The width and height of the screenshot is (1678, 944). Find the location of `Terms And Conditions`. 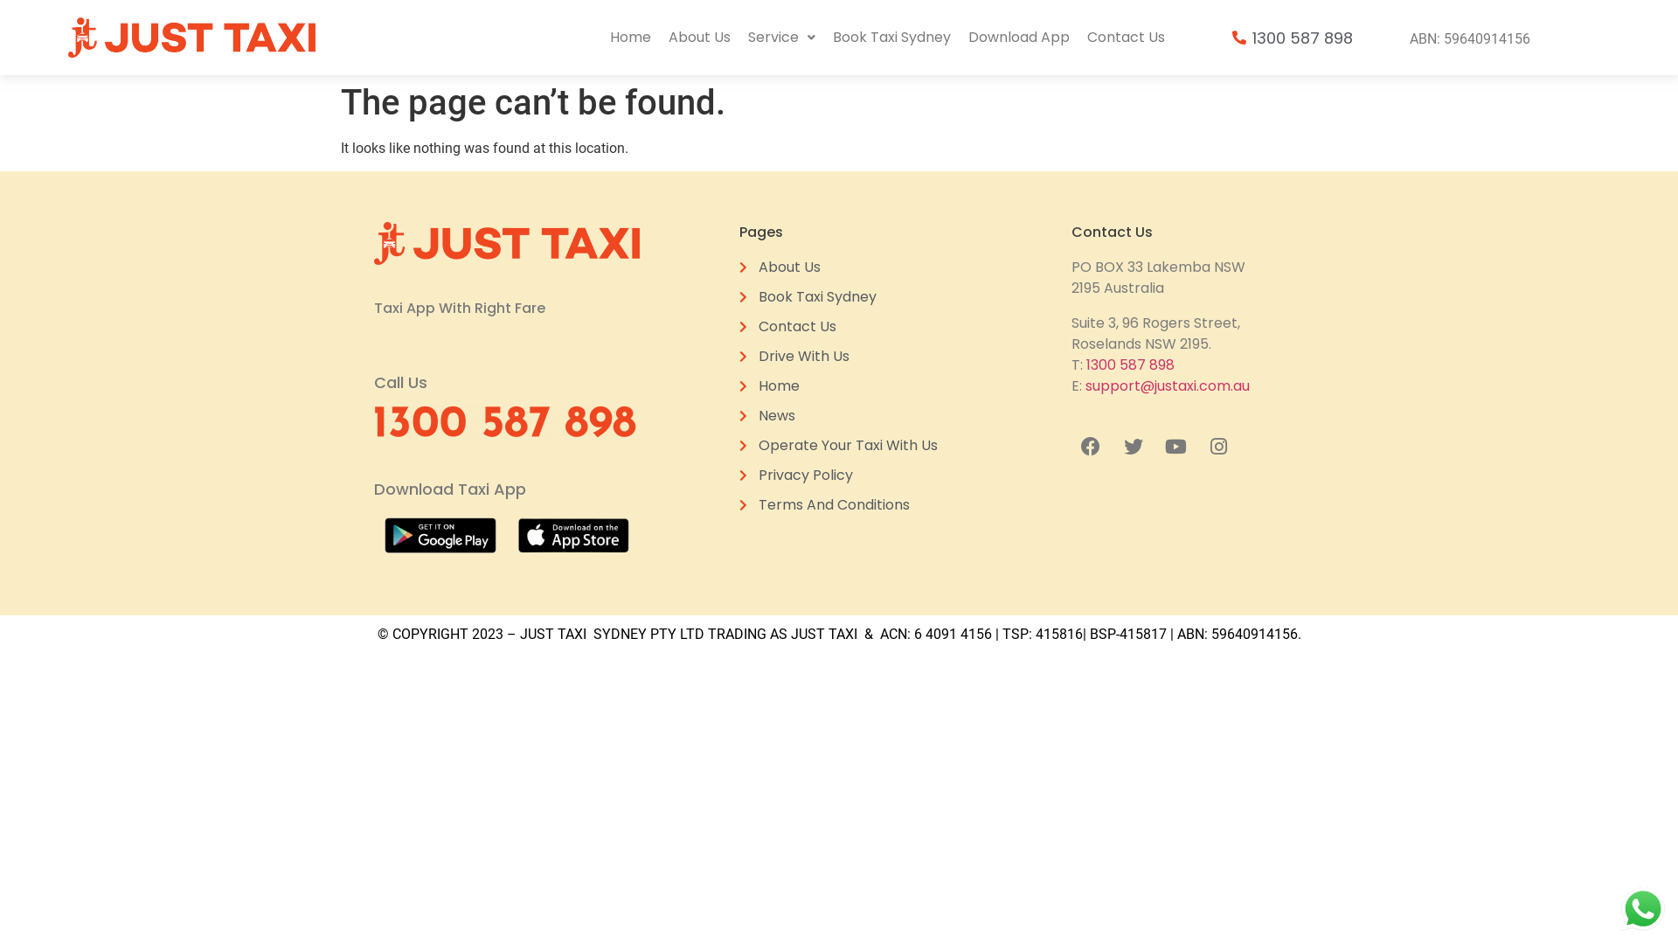

Terms And Conditions is located at coordinates (839, 505).